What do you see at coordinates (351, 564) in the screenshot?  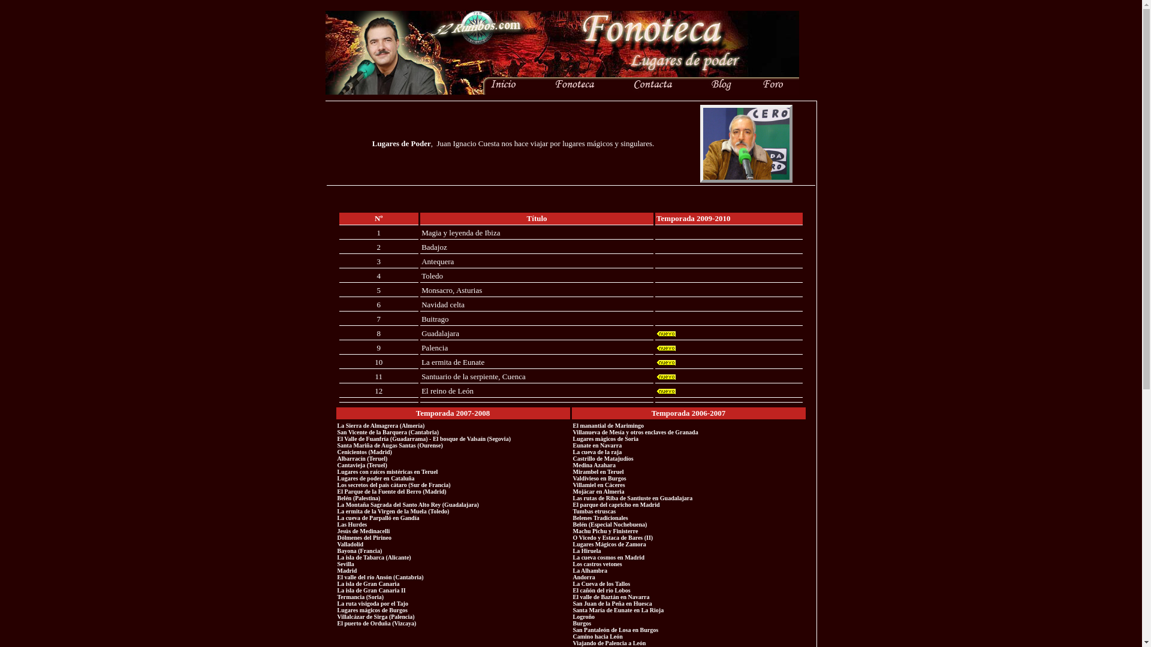 I see `Sevilla      ` at bounding box center [351, 564].